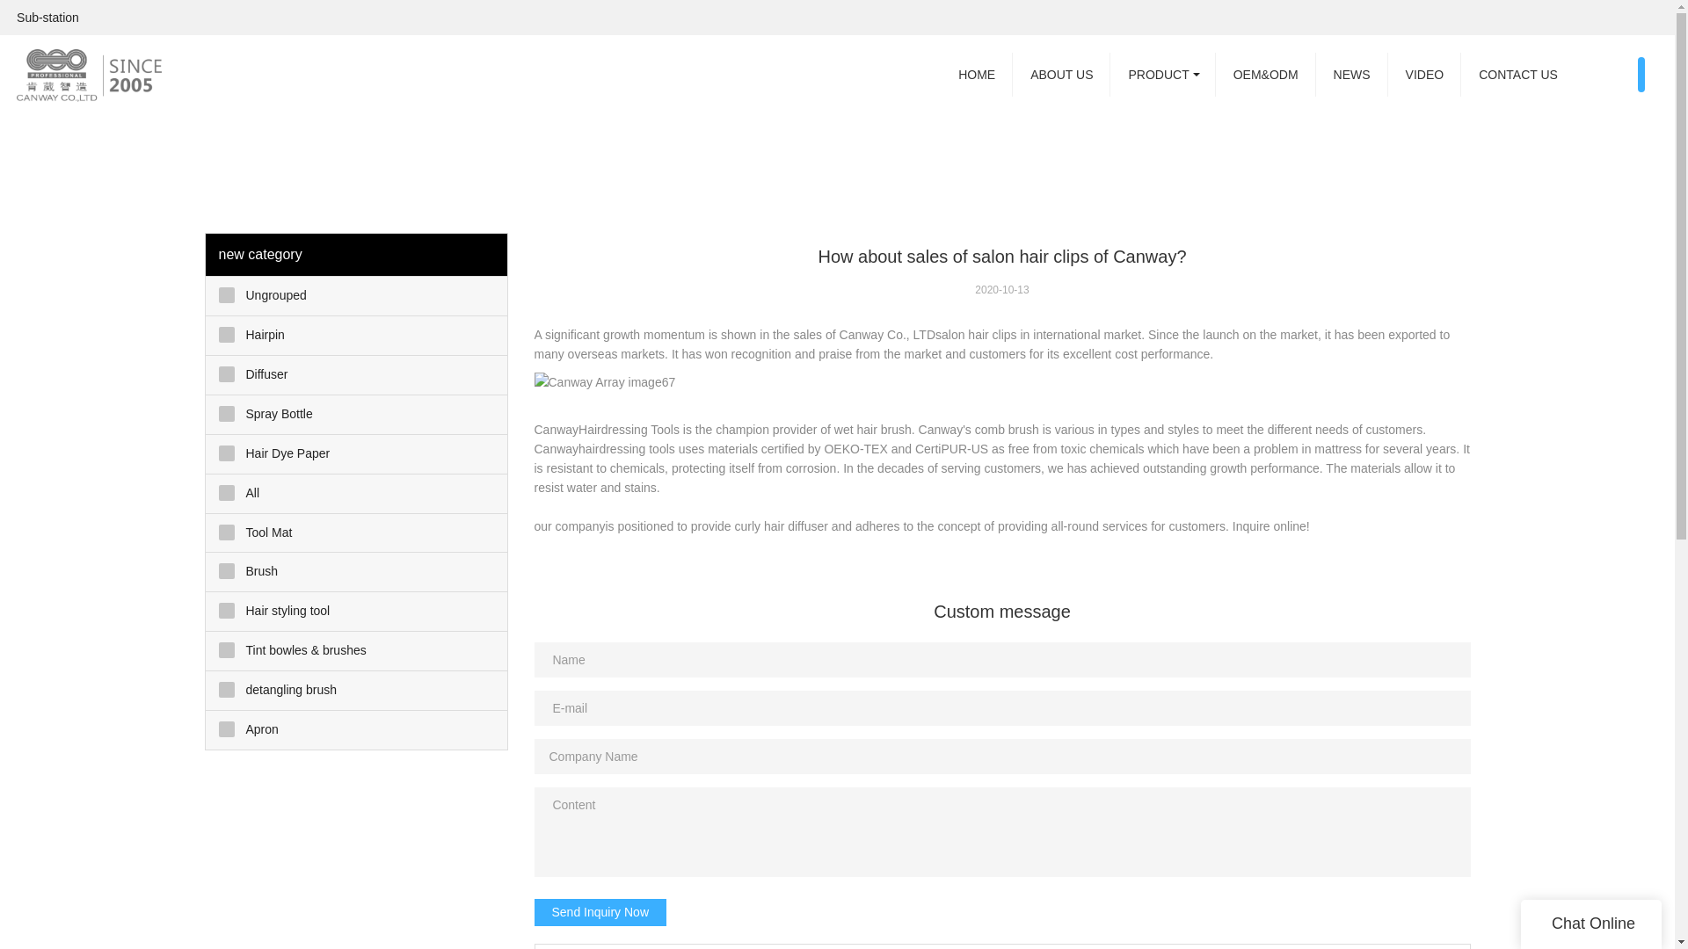 This screenshot has width=1688, height=949. What do you see at coordinates (357, 375) in the screenshot?
I see `Diffuser` at bounding box center [357, 375].